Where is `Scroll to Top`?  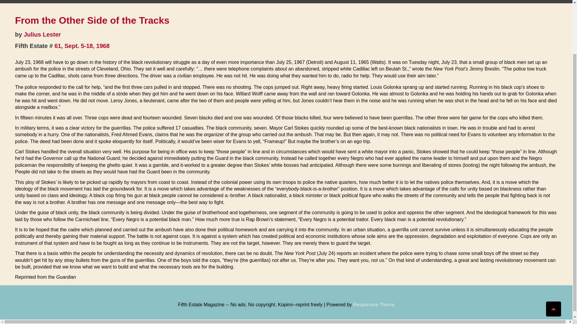
Scroll to Top is located at coordinates (553, 247).